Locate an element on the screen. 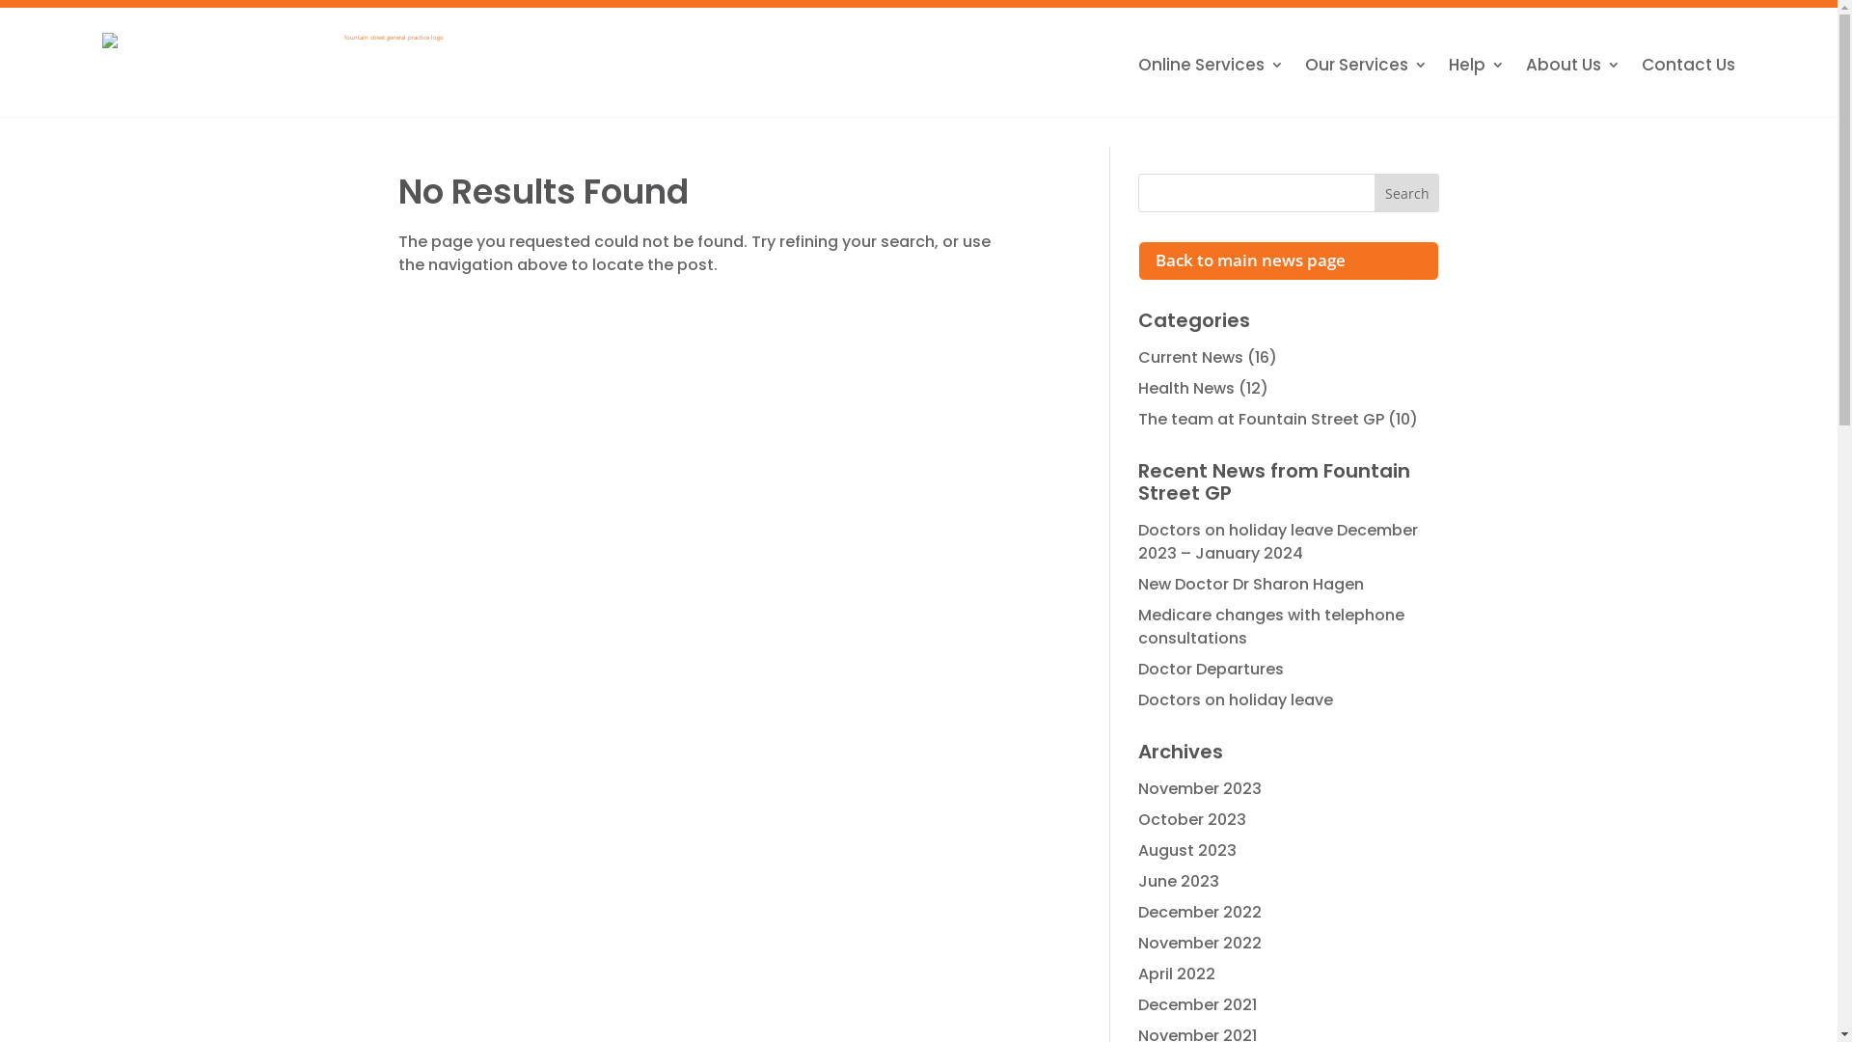 The height and width of the screenshot is (1042, 1852). November 2022 is located at coordinates (1200, 944).